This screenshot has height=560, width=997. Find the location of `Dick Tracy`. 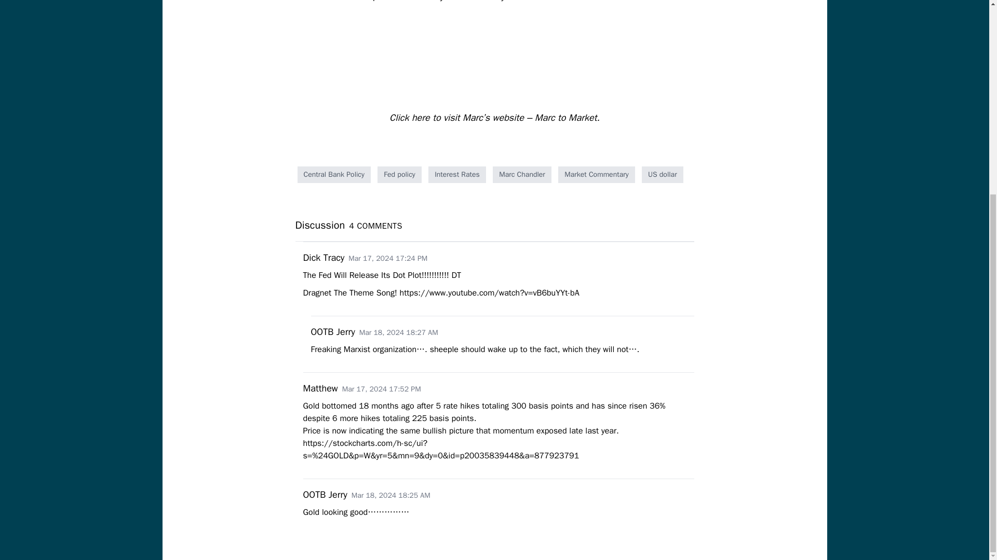

Dick Tracy is located at coordinates (324, 257).